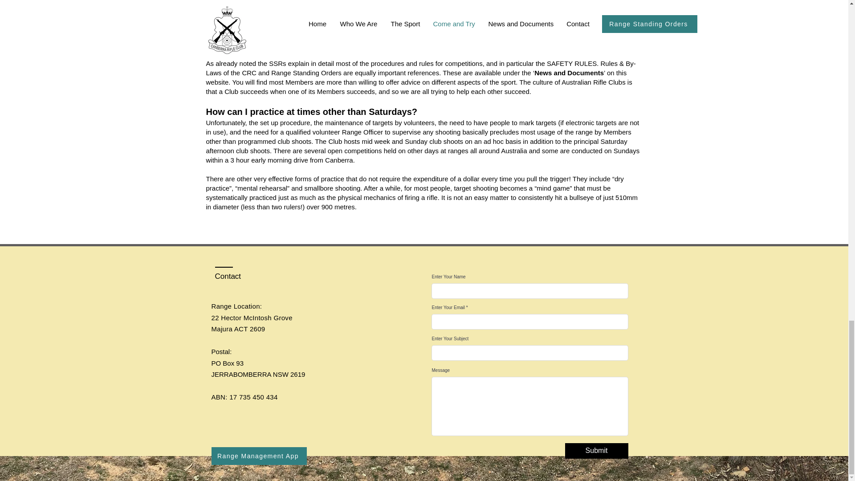  What do you see at coordinates (258, 456) in the screenshot?
I see `Range Management App` at bounding box center [258, 456].